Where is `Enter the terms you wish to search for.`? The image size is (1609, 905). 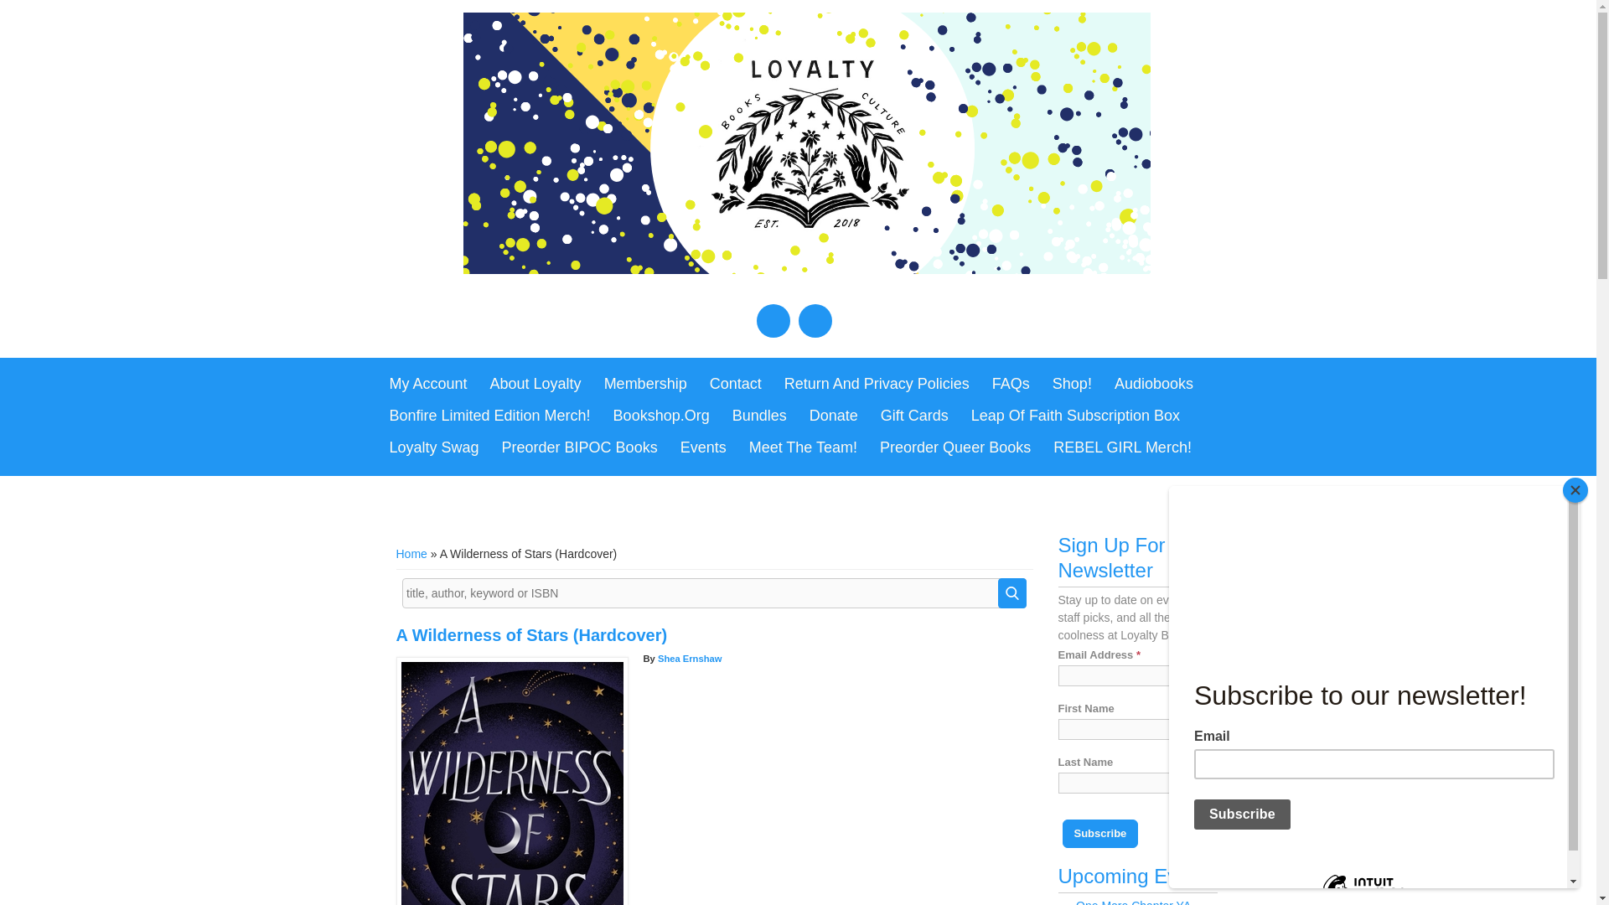
Enter the terms you wish to search for. is located at coordinates (714, 593).